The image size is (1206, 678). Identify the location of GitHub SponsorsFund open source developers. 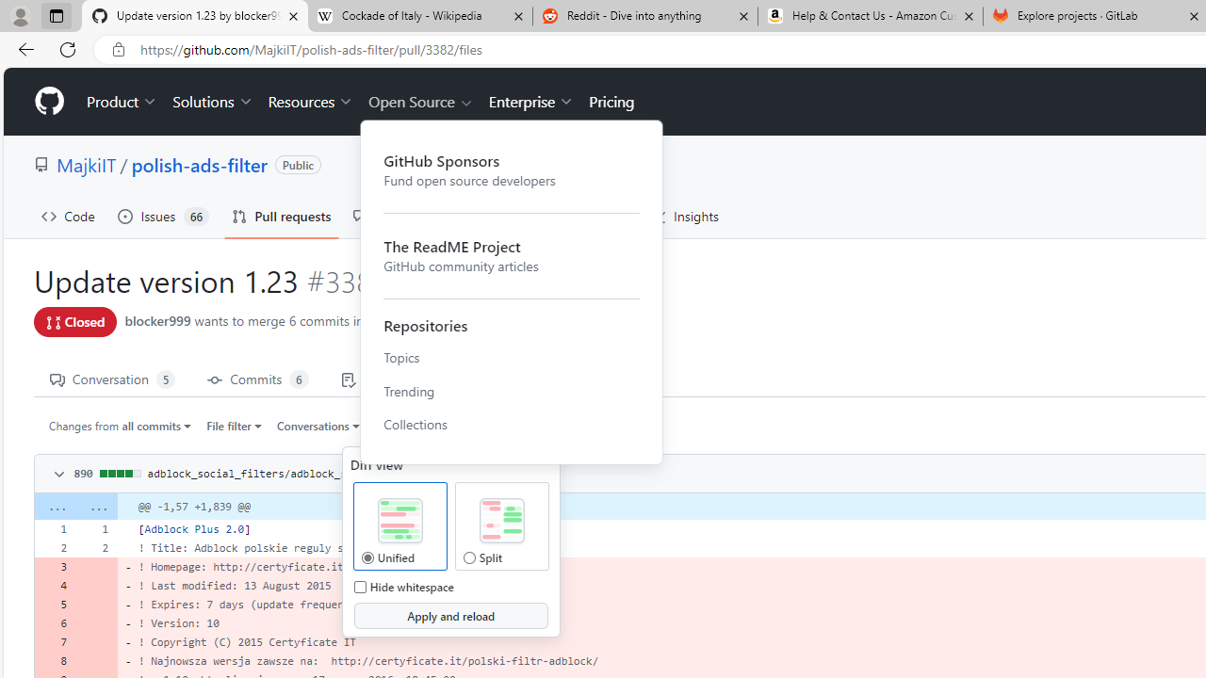
(512, 169).